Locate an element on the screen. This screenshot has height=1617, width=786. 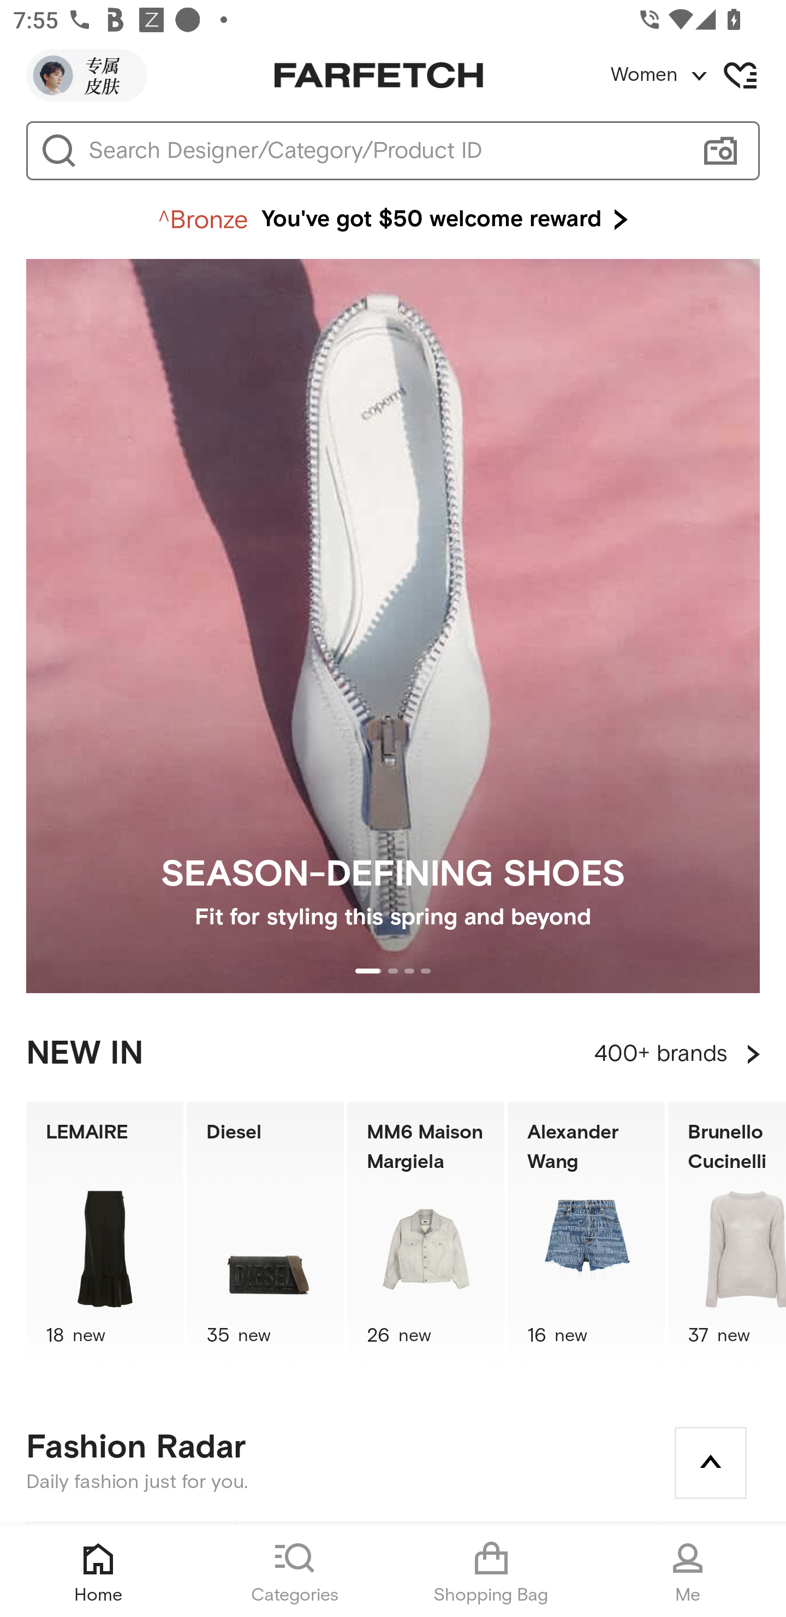
LEMAIRE 18  new is located at coordinates (104, 1235).